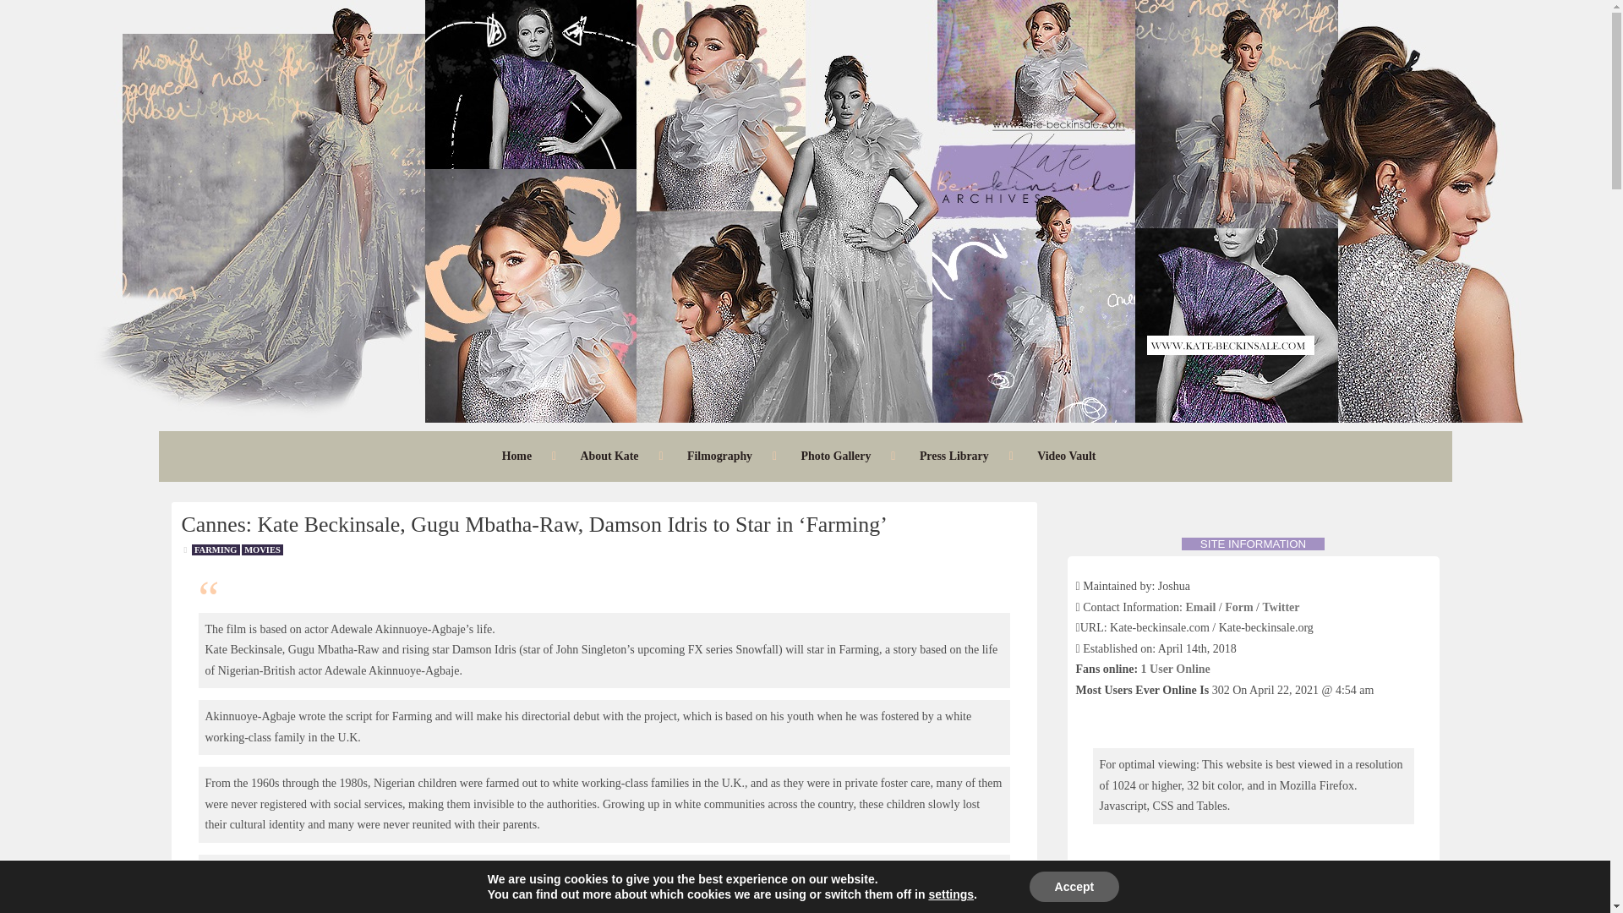 This screenshot has height=913, width=1623. I want to click on Email, so click(1200, 607).